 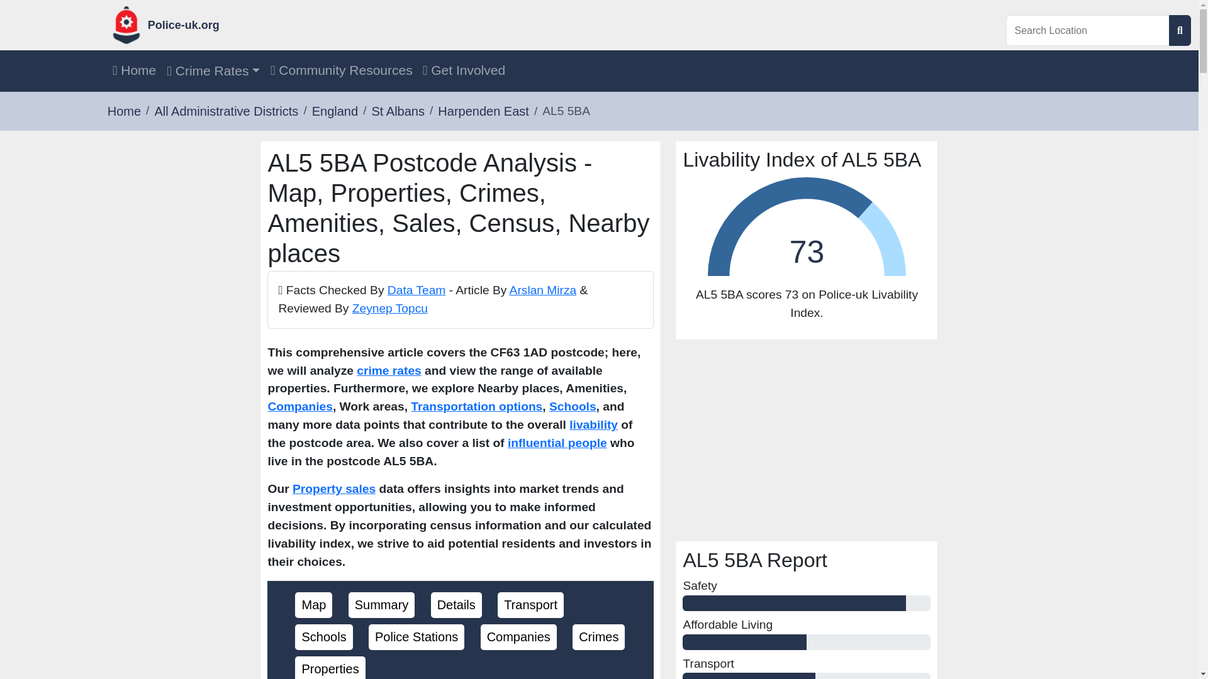 What do you see at coordinates (544, 290) in the screenshot?
I see `Arslan Mirza` at bounding box center [544, 290].